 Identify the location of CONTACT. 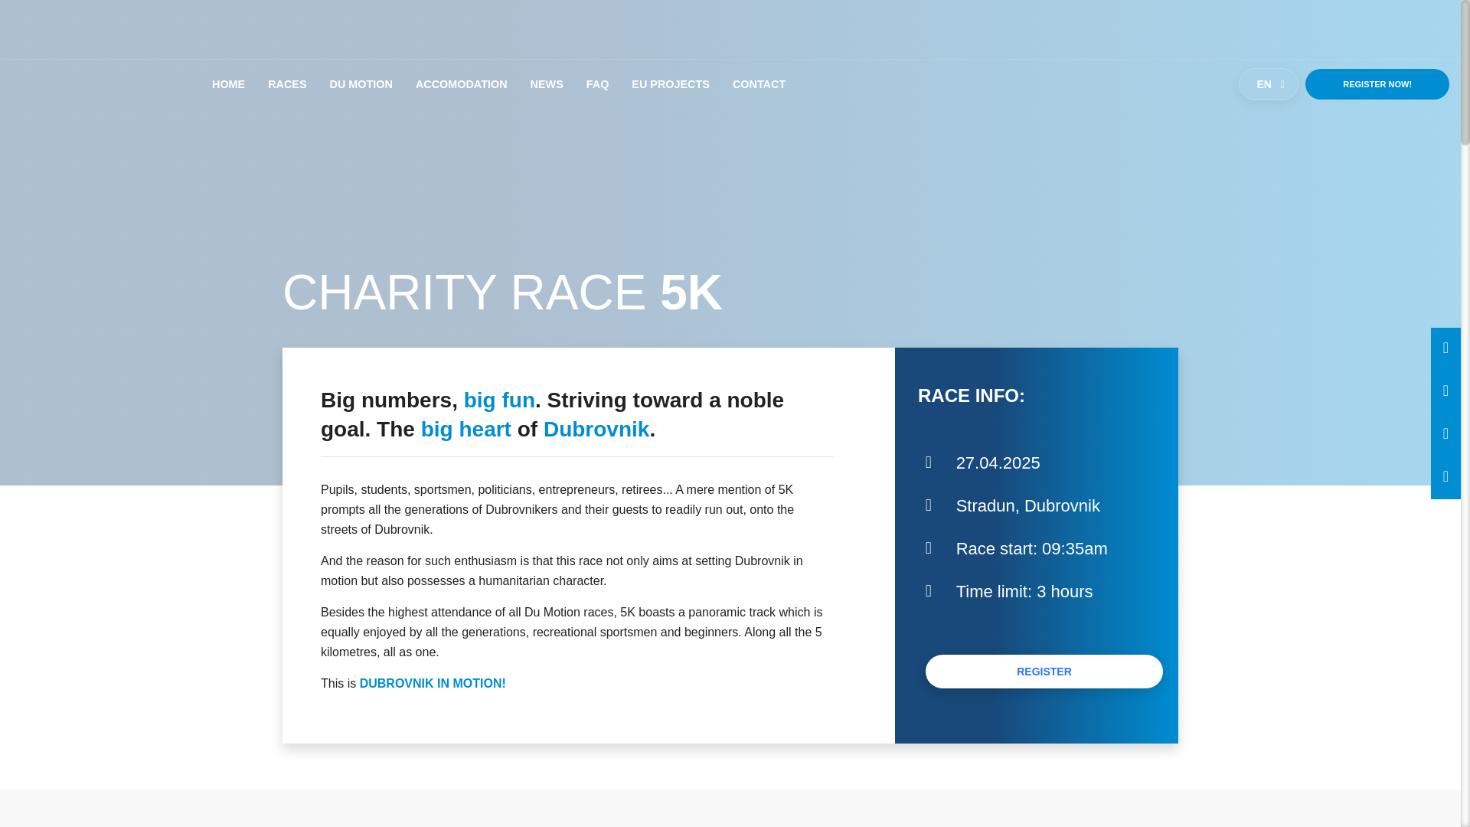
(759, 84).